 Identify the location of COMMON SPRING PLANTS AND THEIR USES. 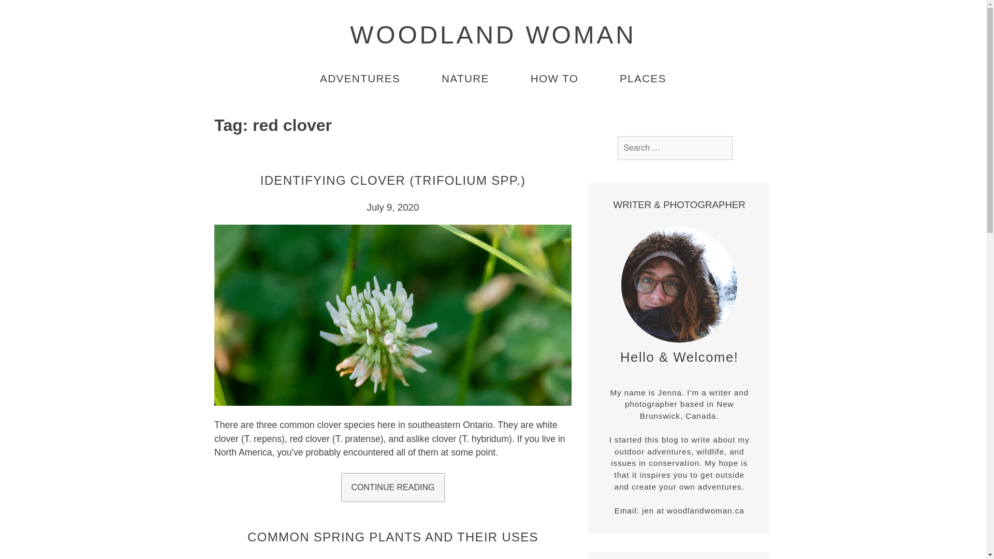
(393, 536).